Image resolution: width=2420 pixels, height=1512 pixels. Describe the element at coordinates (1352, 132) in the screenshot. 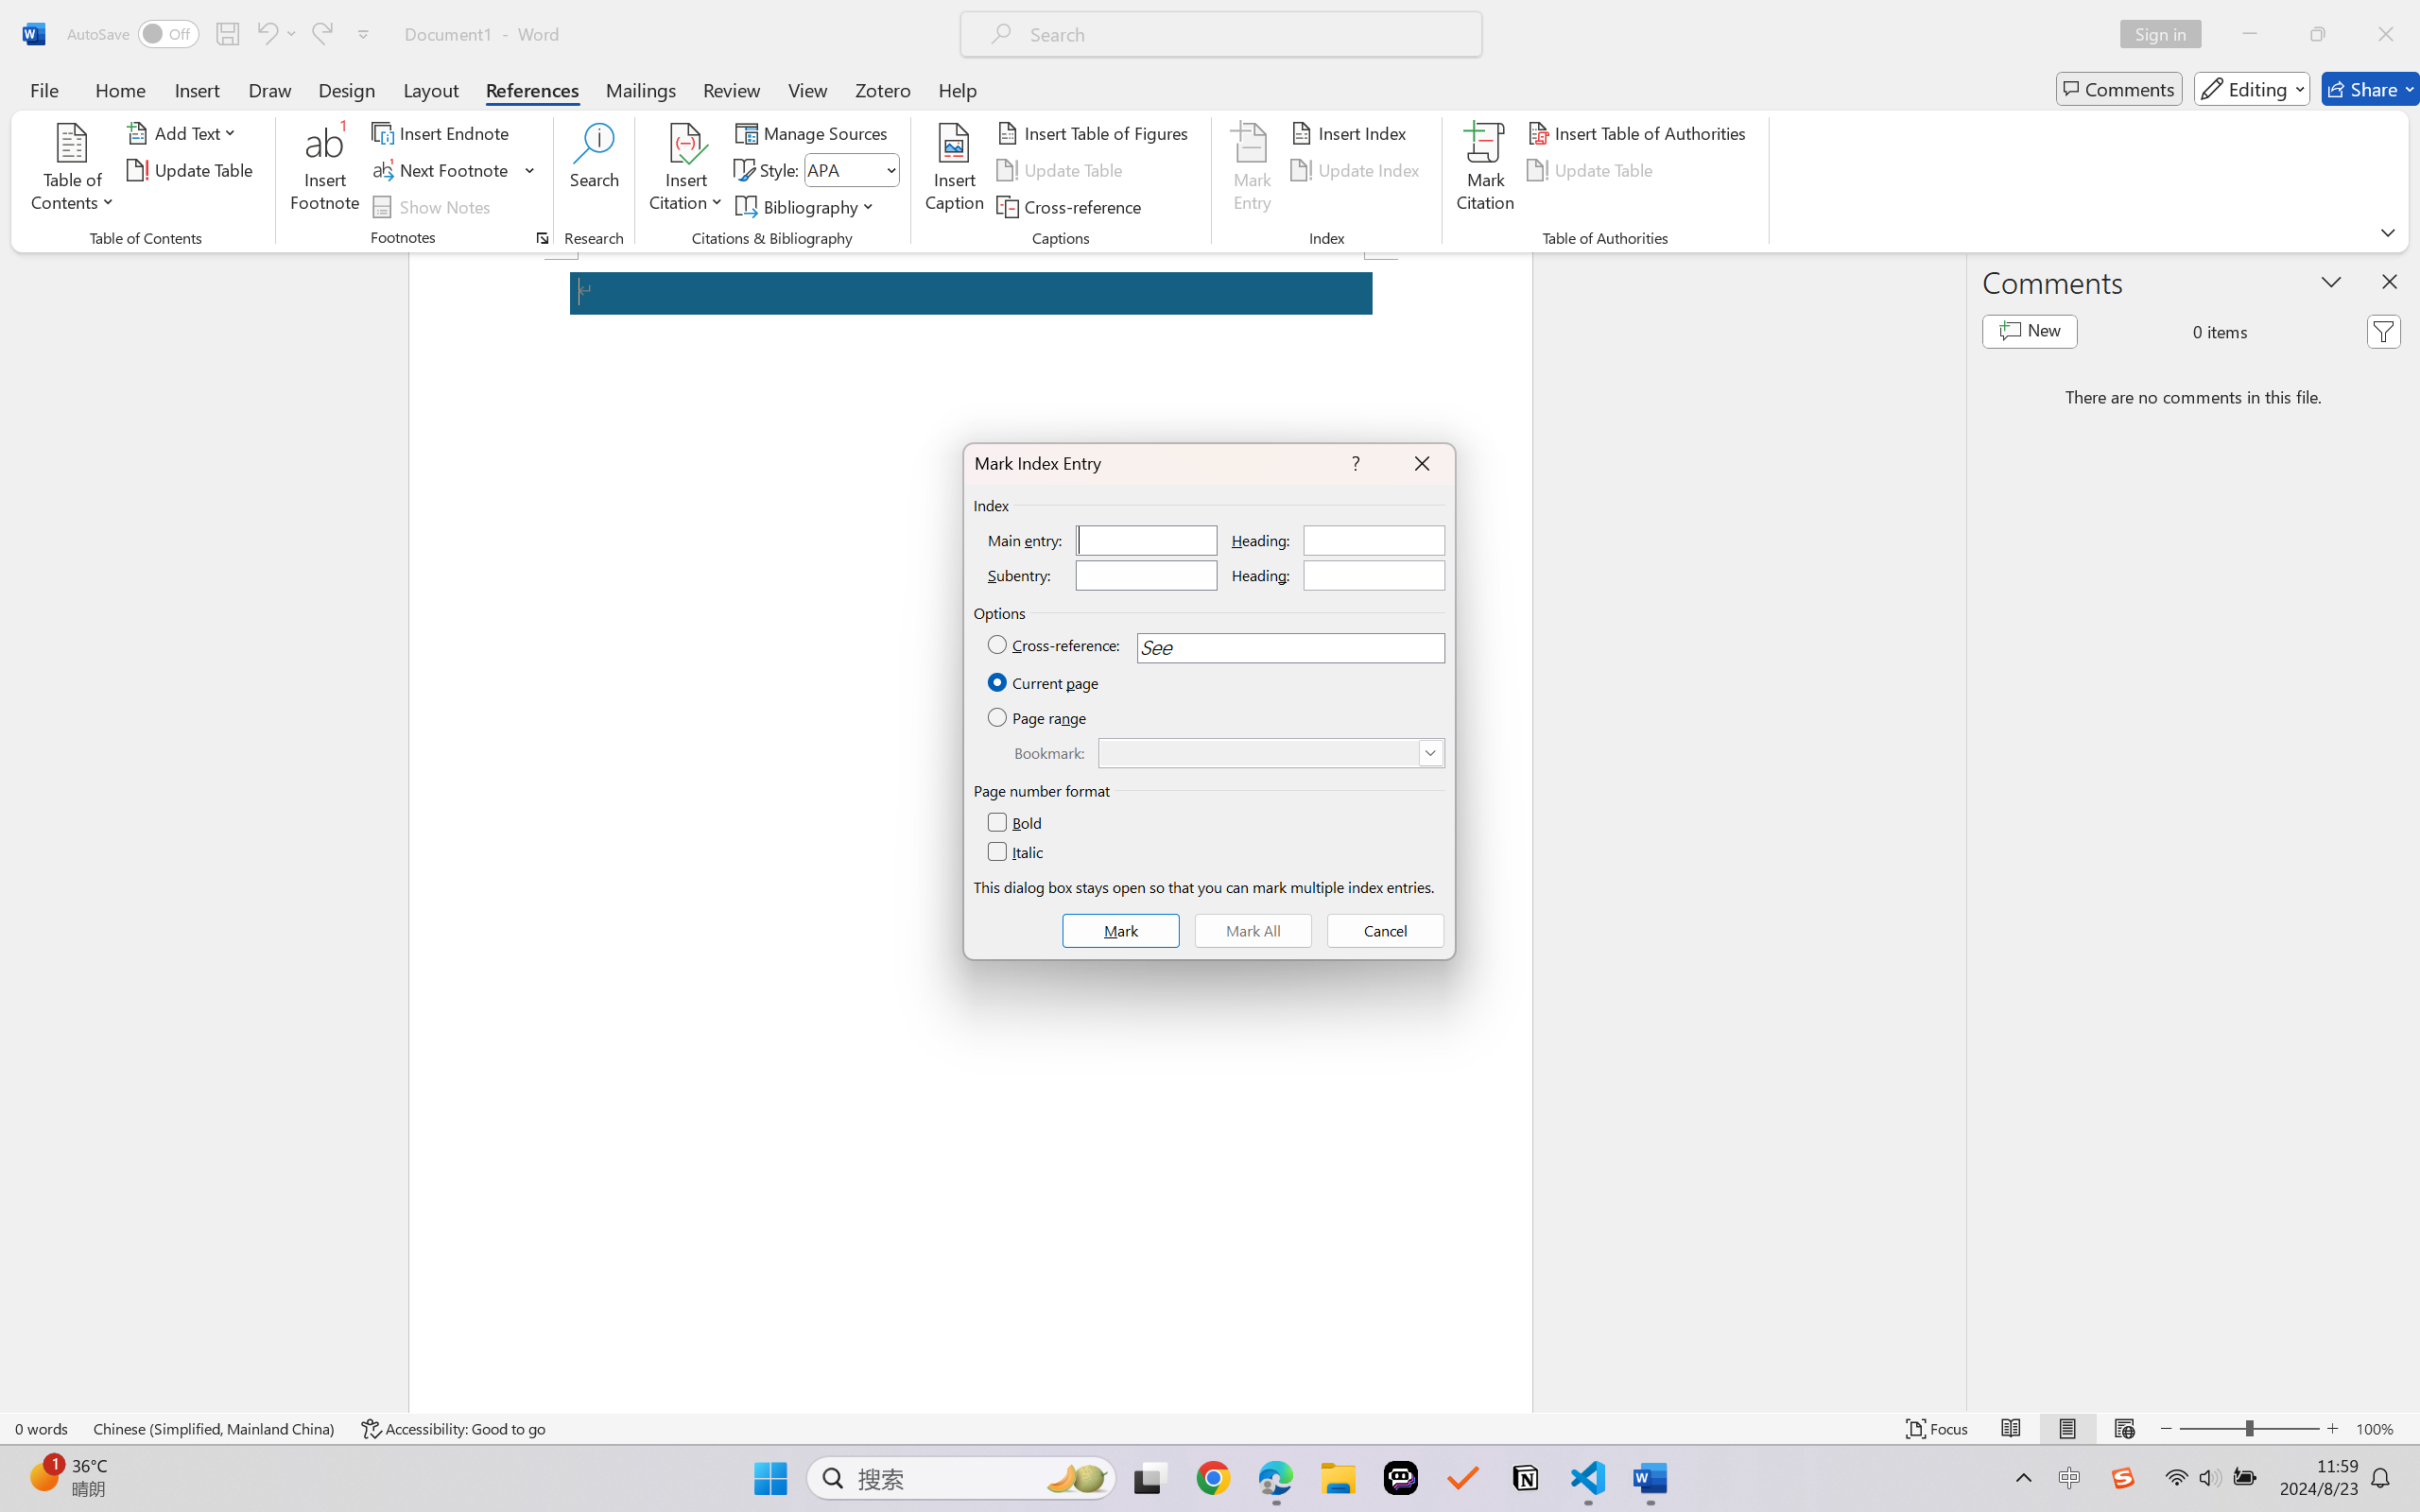

I see `Insert Index...` at that location.